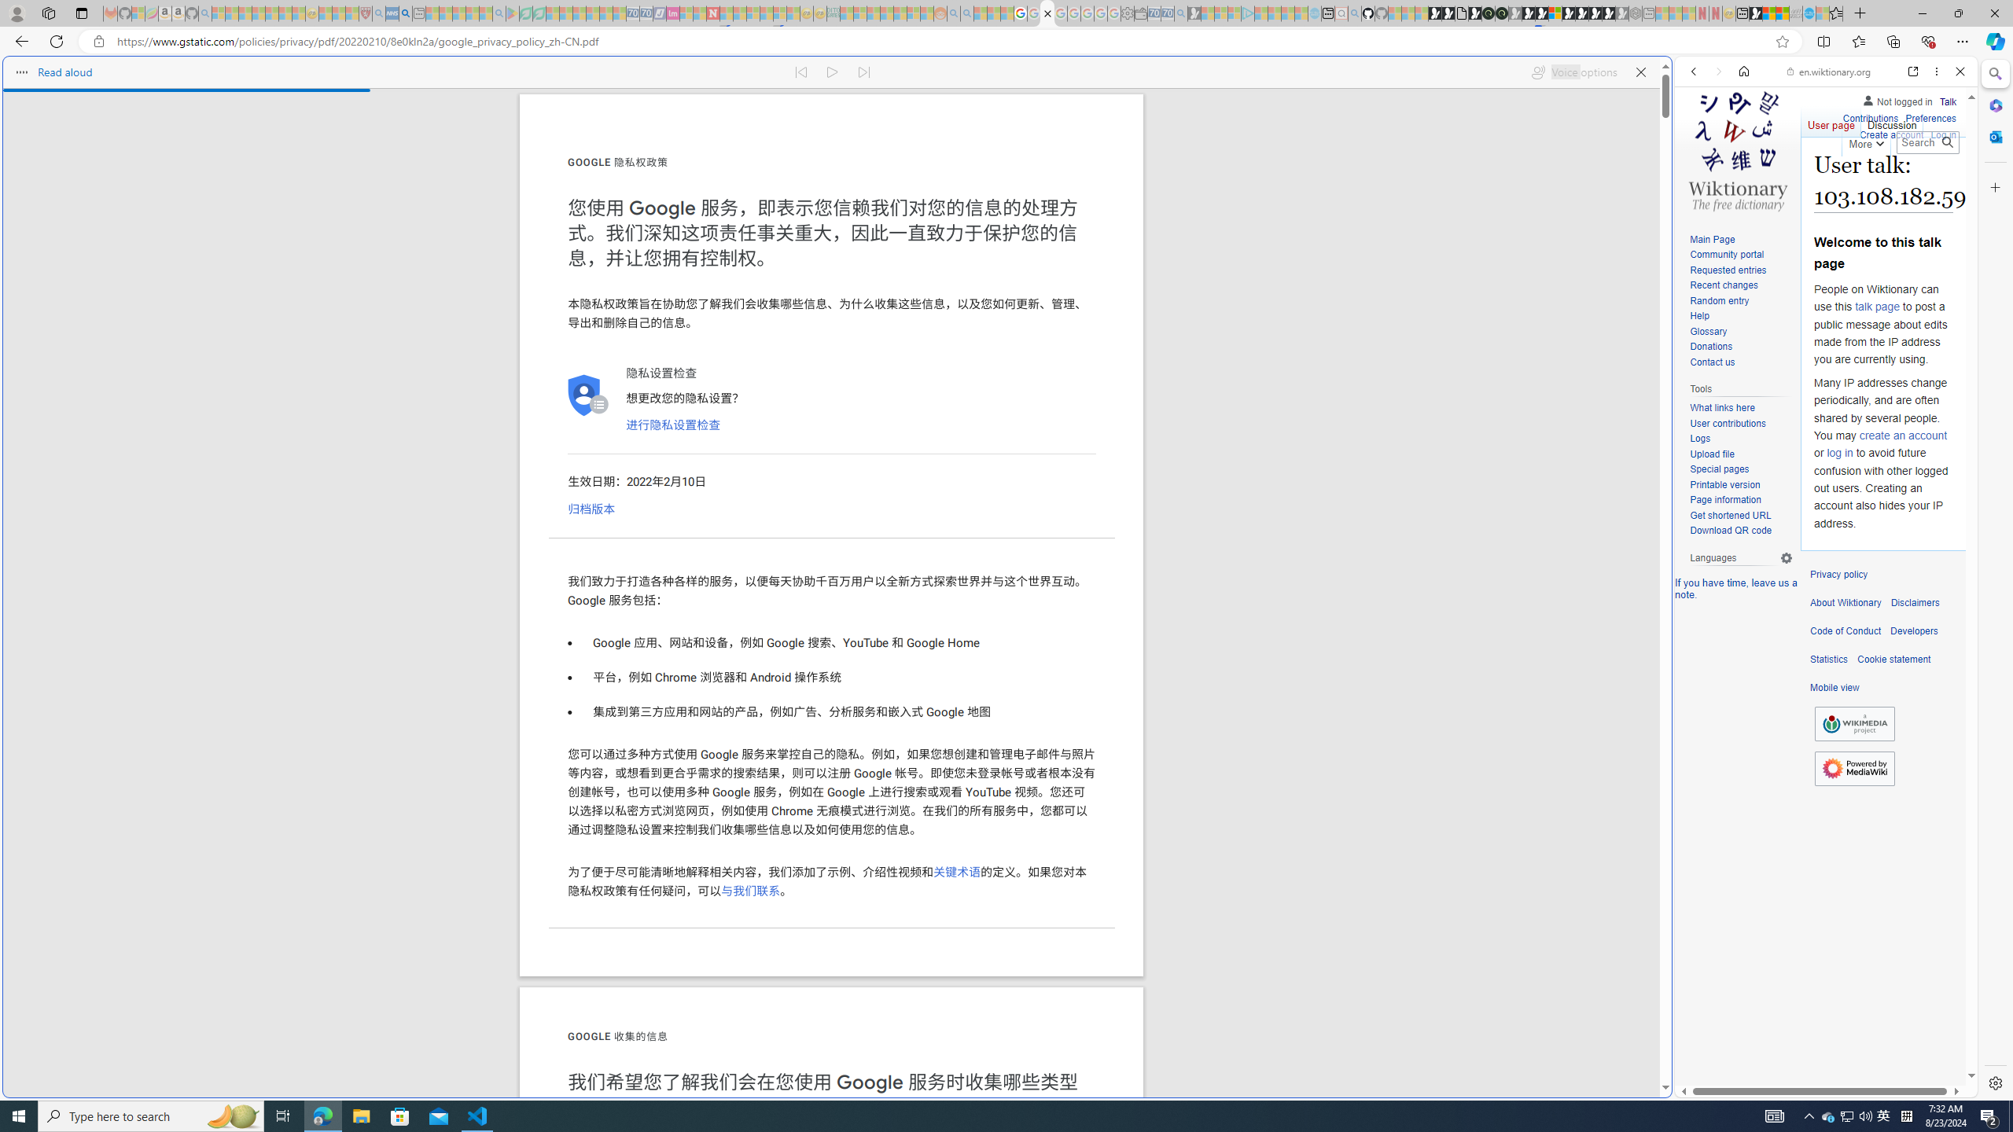 The width and height of the screenshot is (2013, 1132). What do you see at coordinates (1741, 424) in the screenshot?
I see `User contributions` at bounding box center [1741, 424].